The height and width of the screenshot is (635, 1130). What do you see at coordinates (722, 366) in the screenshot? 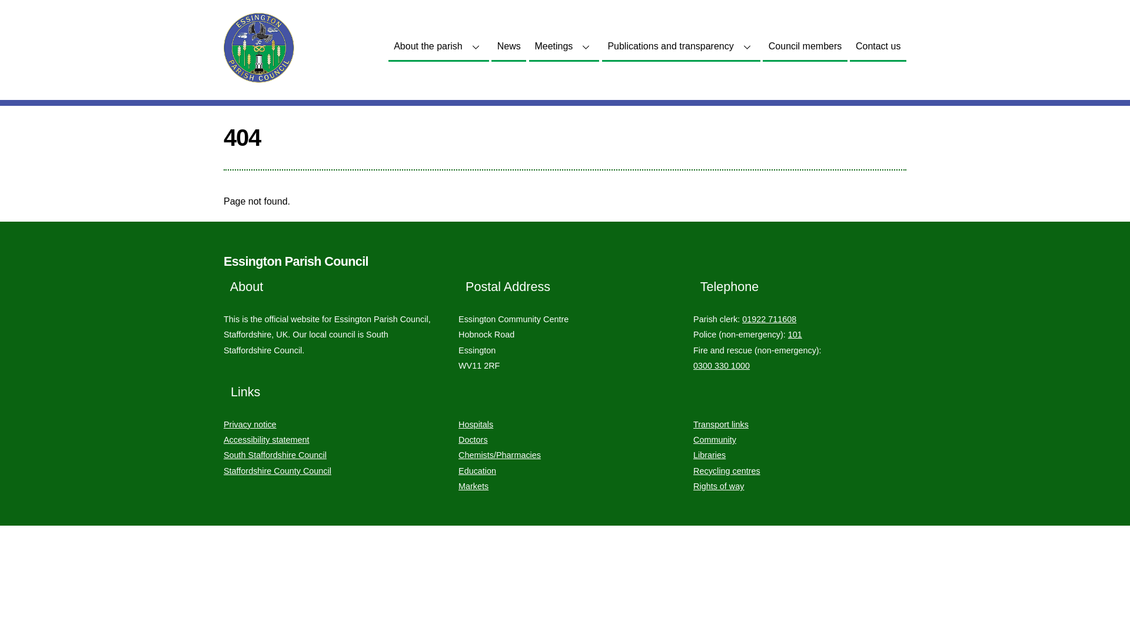
I see `0300 330 1000` at bounding box center [722, 366].